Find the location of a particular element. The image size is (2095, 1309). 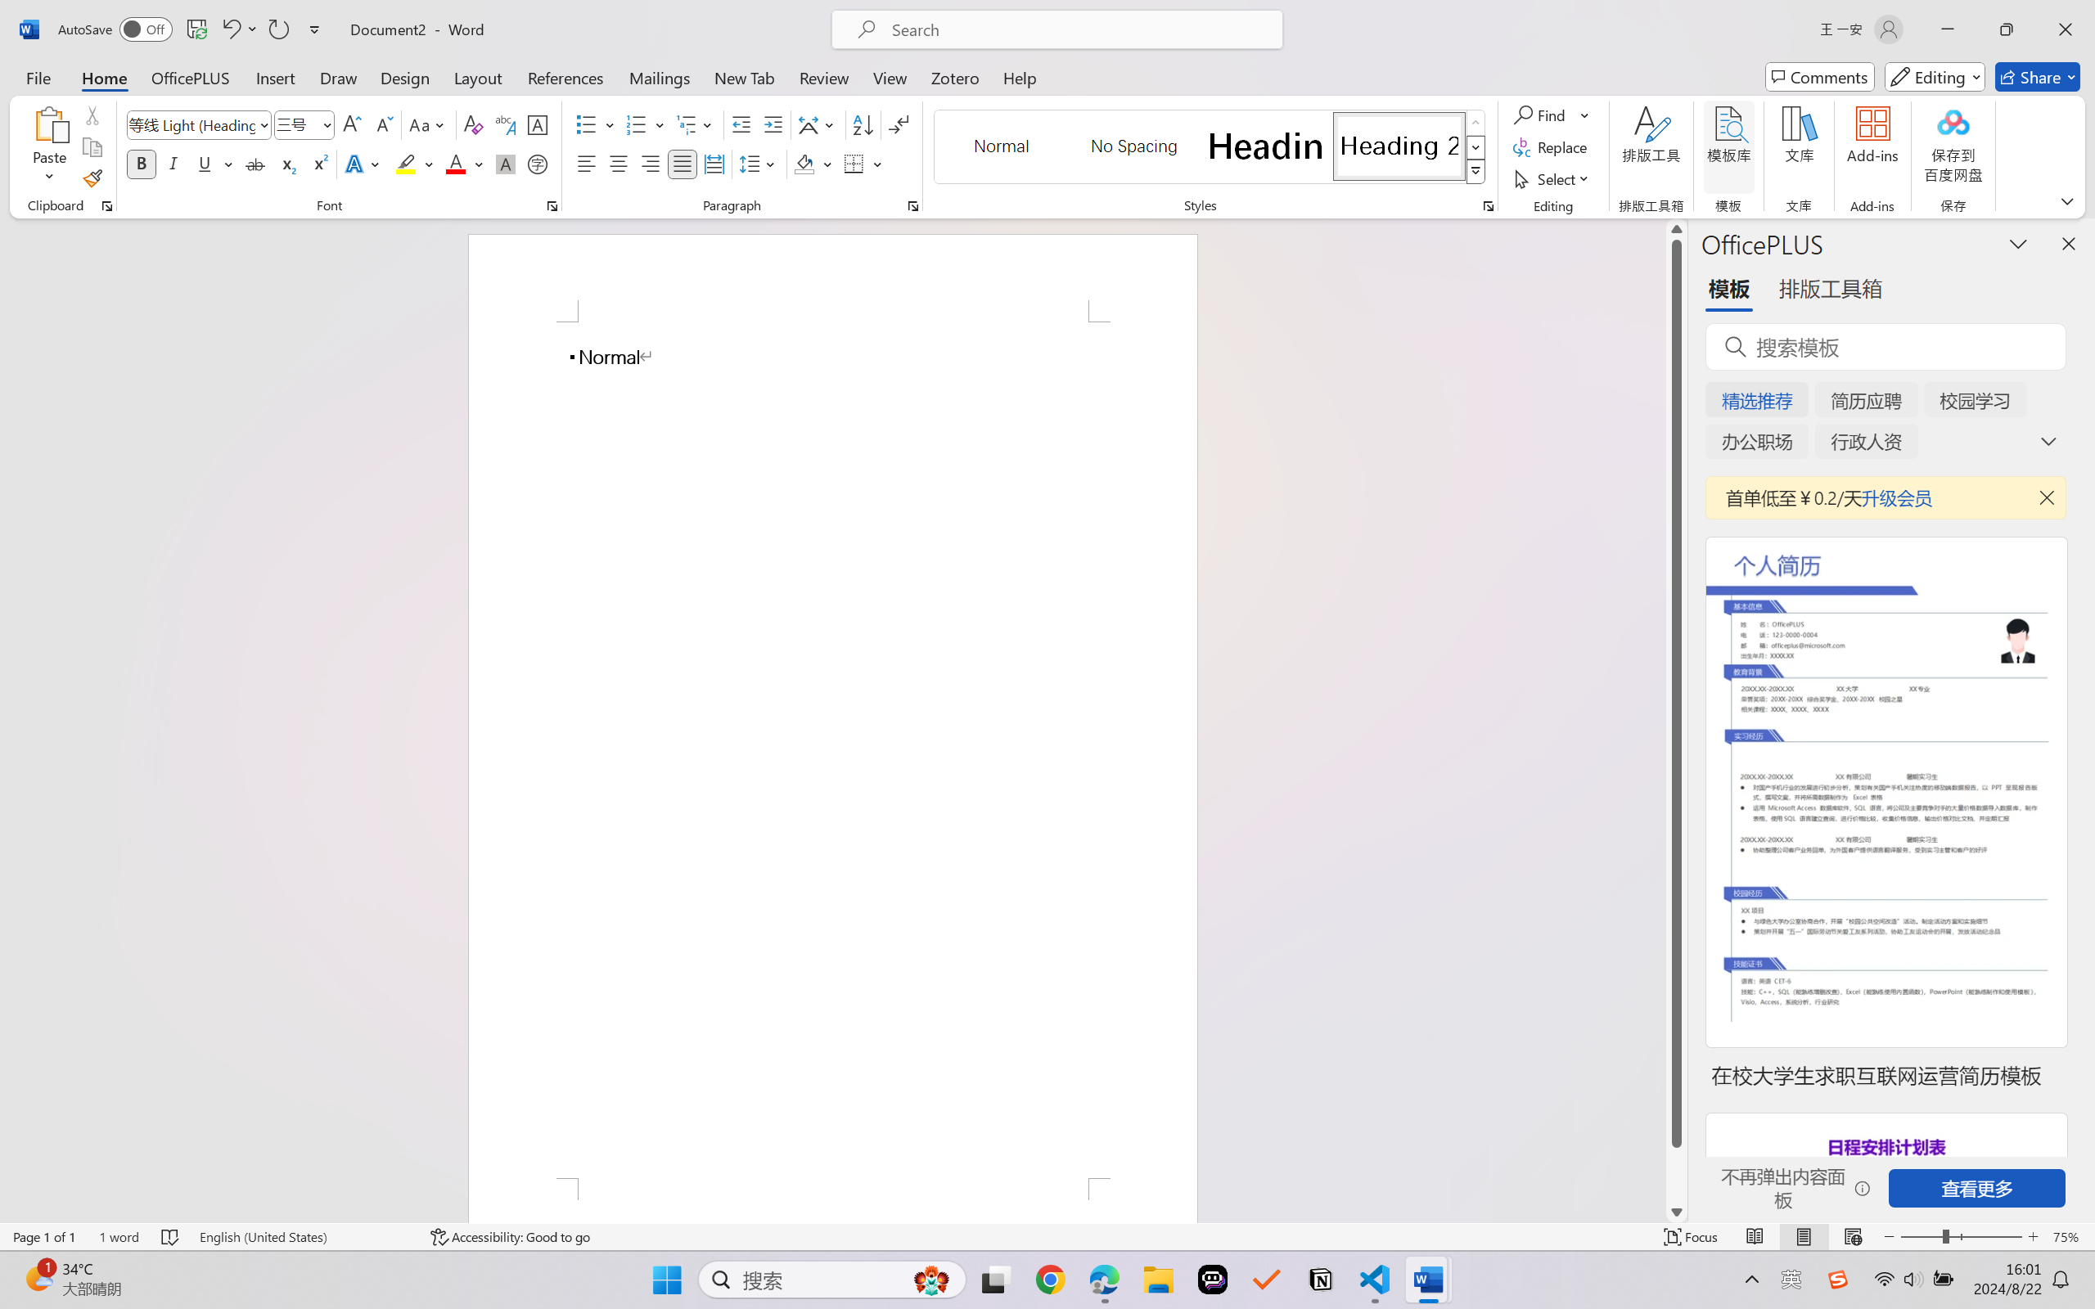

Close is located at coordinates (2066, 29).